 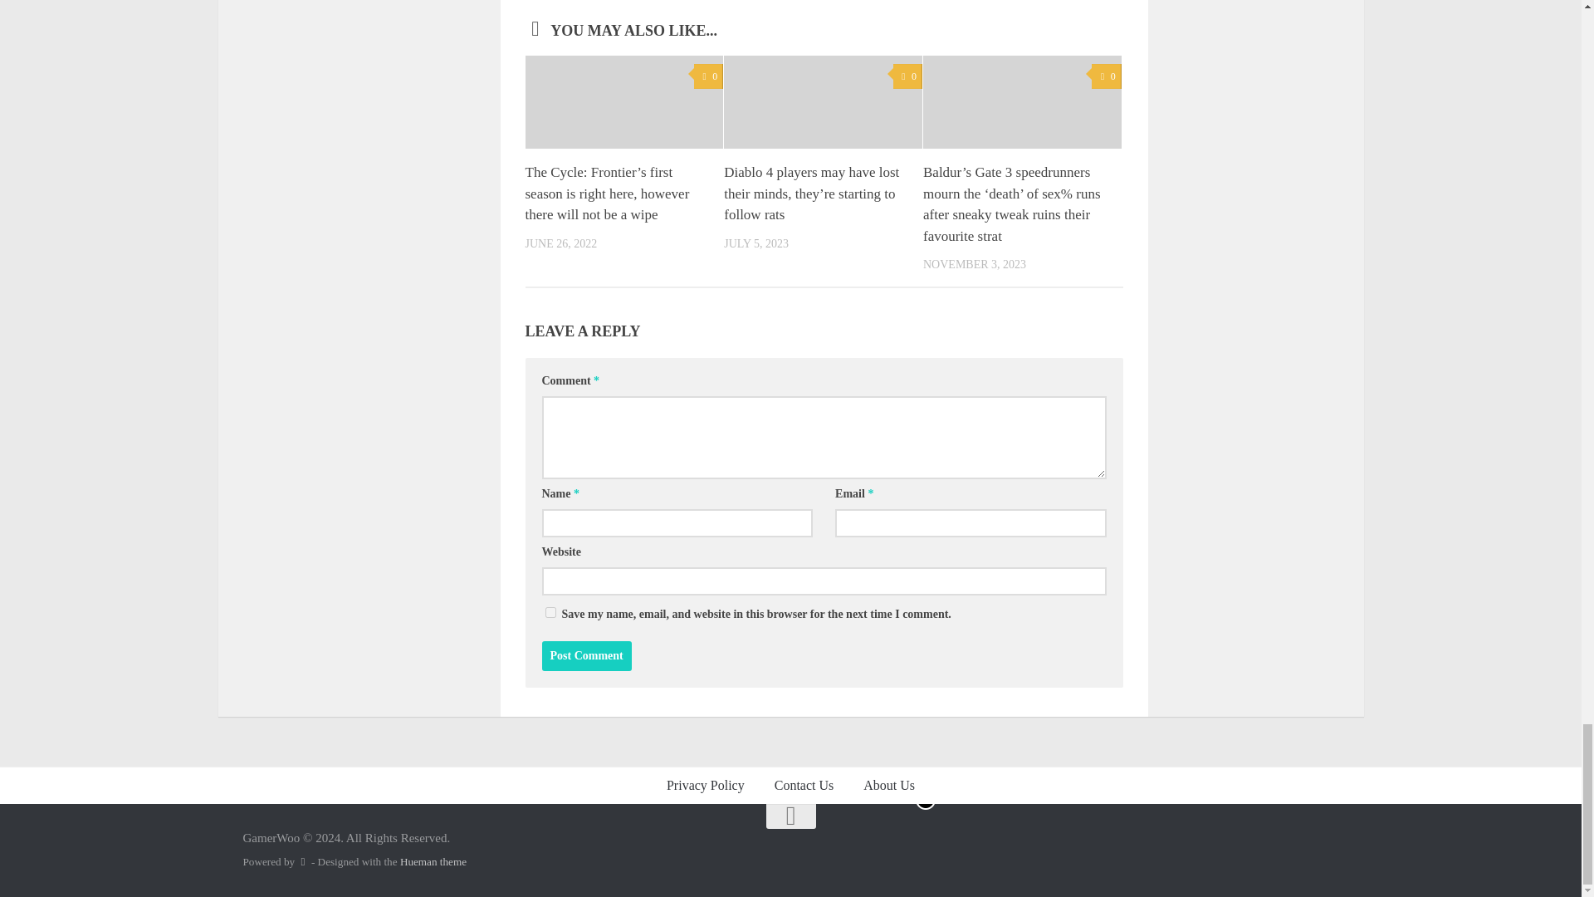 What do you see at coordinates (706, 786) in the screenshot?
I see `Privacy Policy` at bounding box center [706, 786].